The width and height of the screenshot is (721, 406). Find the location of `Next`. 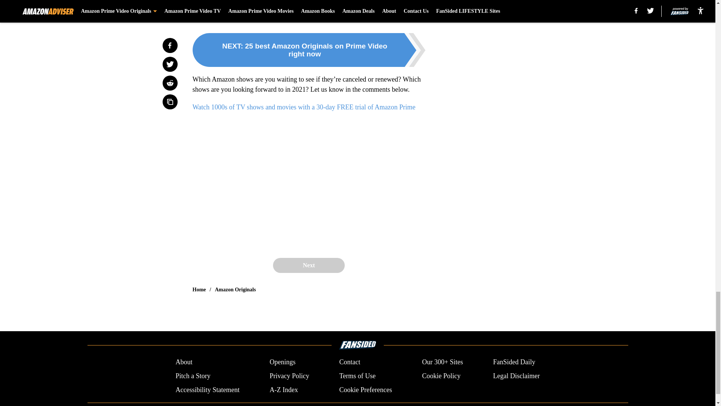

Next is located at coordinates (308, 265).